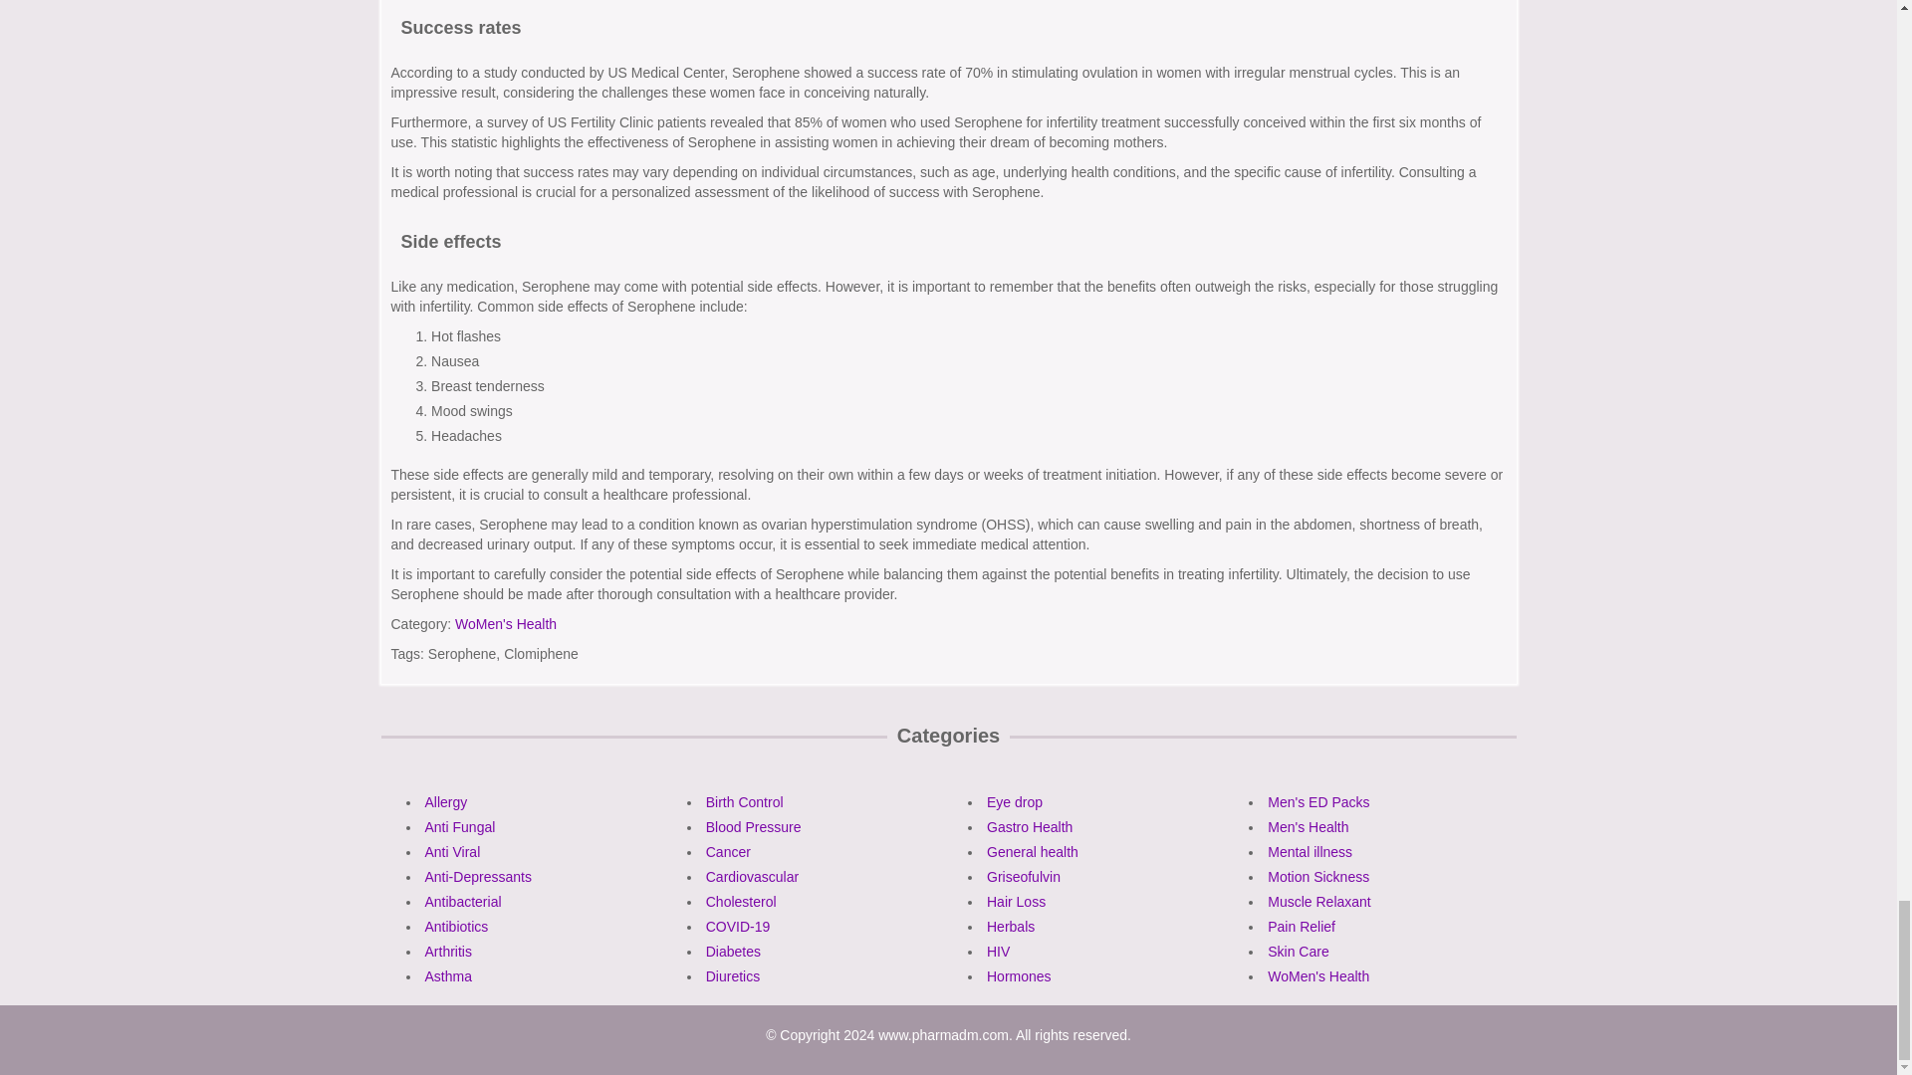  What do you see at coordinates (456, 926) in the screenshot?
I see `Antibiotics` at bounding box center [456, 926].